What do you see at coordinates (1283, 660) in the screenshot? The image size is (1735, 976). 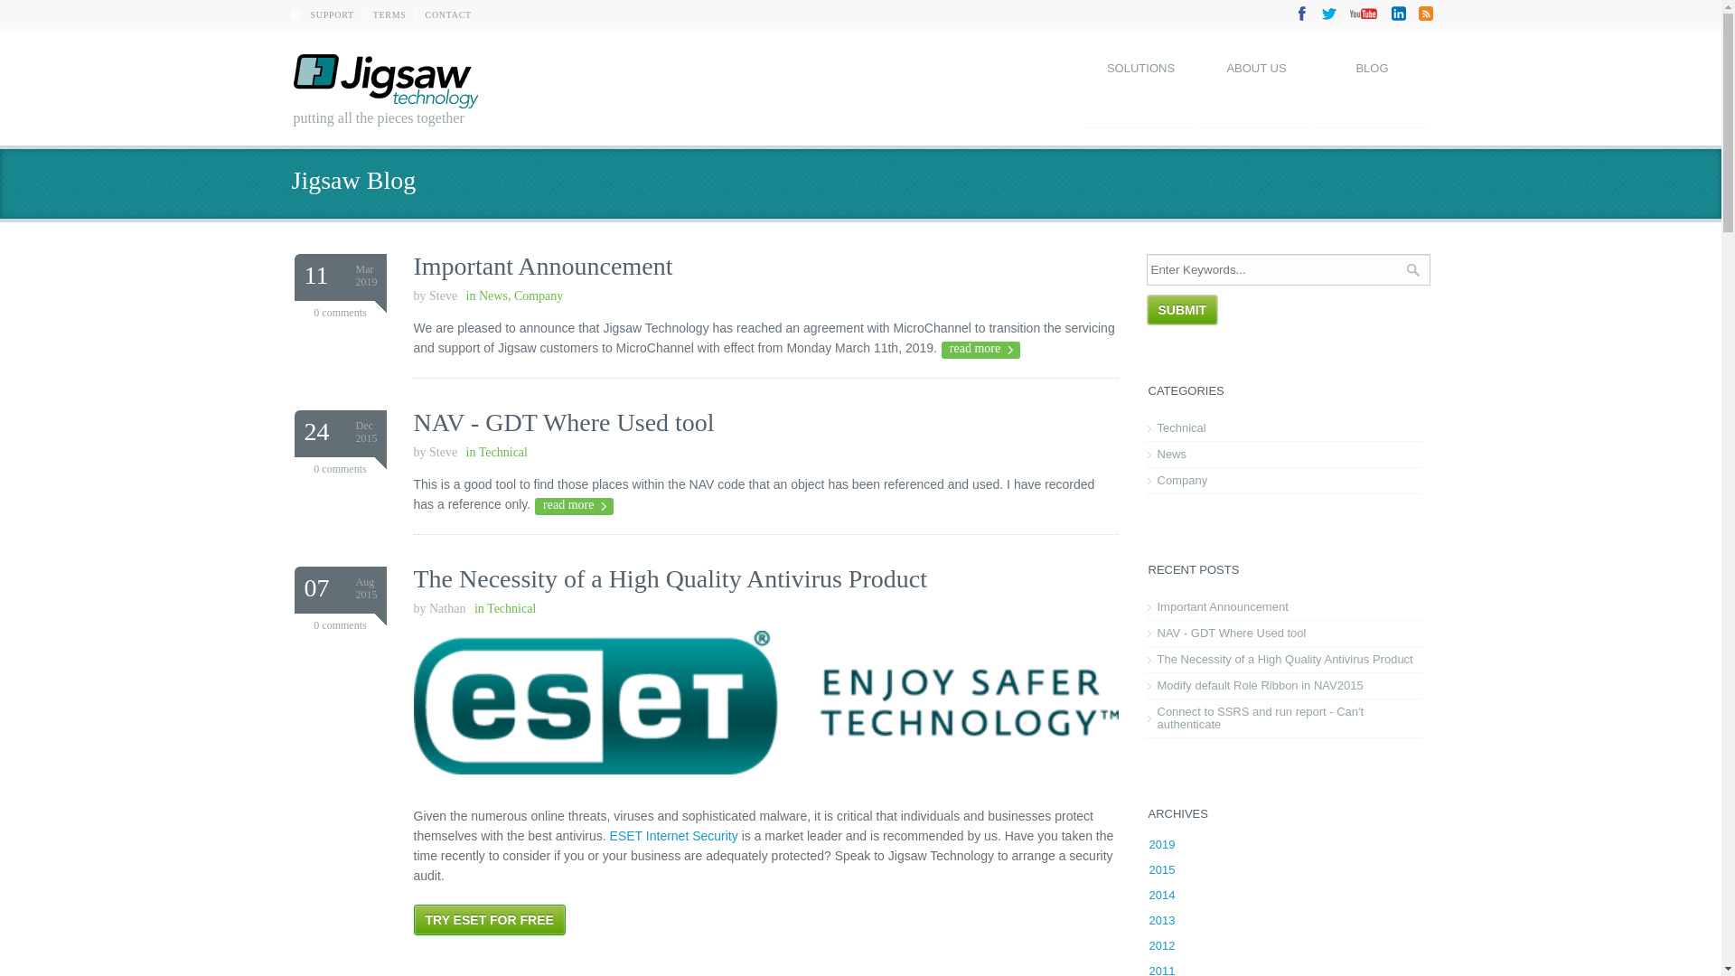 I see `The Necessity of a High Quality Antivirus Product` at bounding box center [1283, 660].